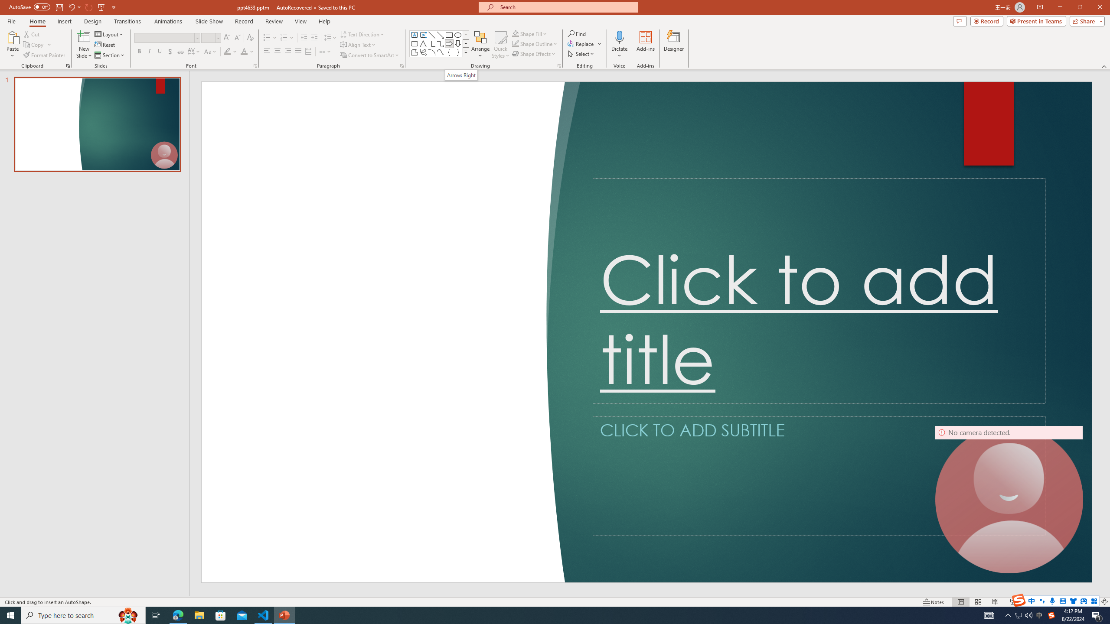 This screenshot has width=1110, height=624. What do you see at coordinates (297, 52) in the screenshot?
I see `Justify` at bounding box center [297, 52].